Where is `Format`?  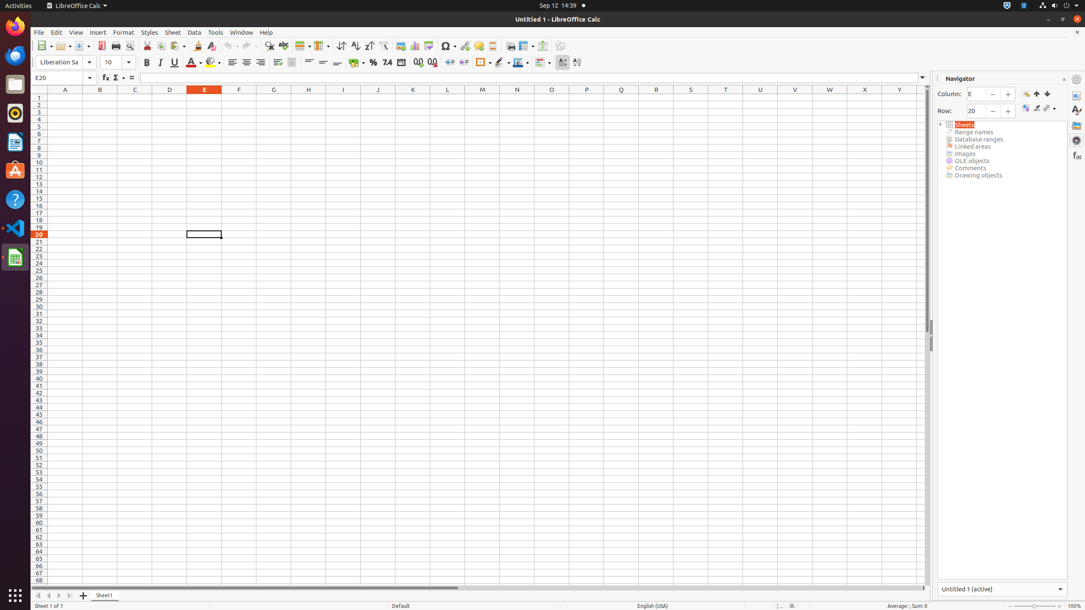 Format is located at coordinates (124, 32).